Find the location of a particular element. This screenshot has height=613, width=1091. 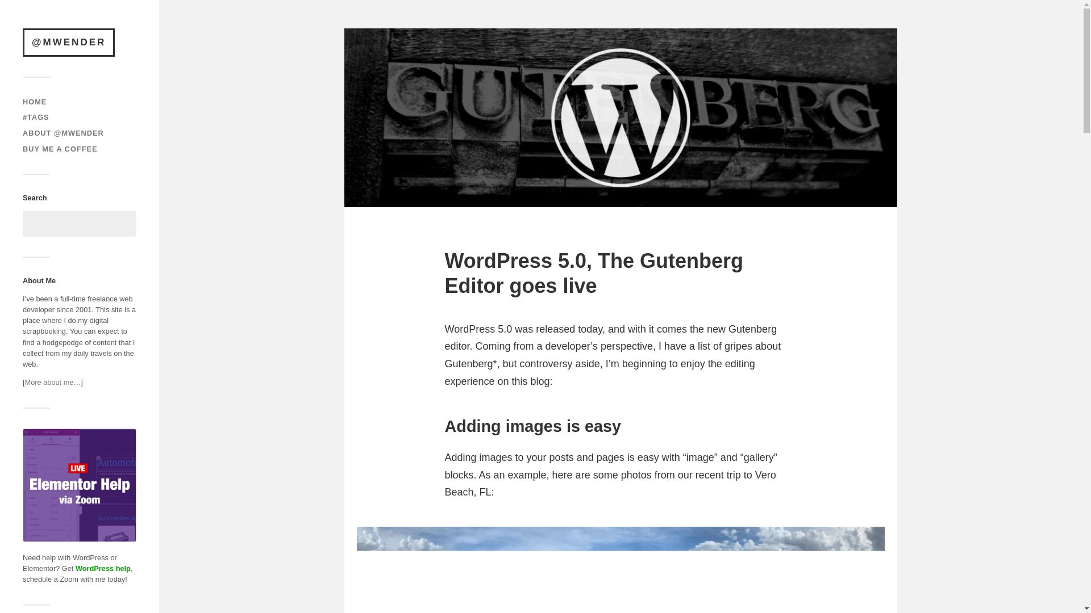

WordPress help is located at coordinates (103, 568).